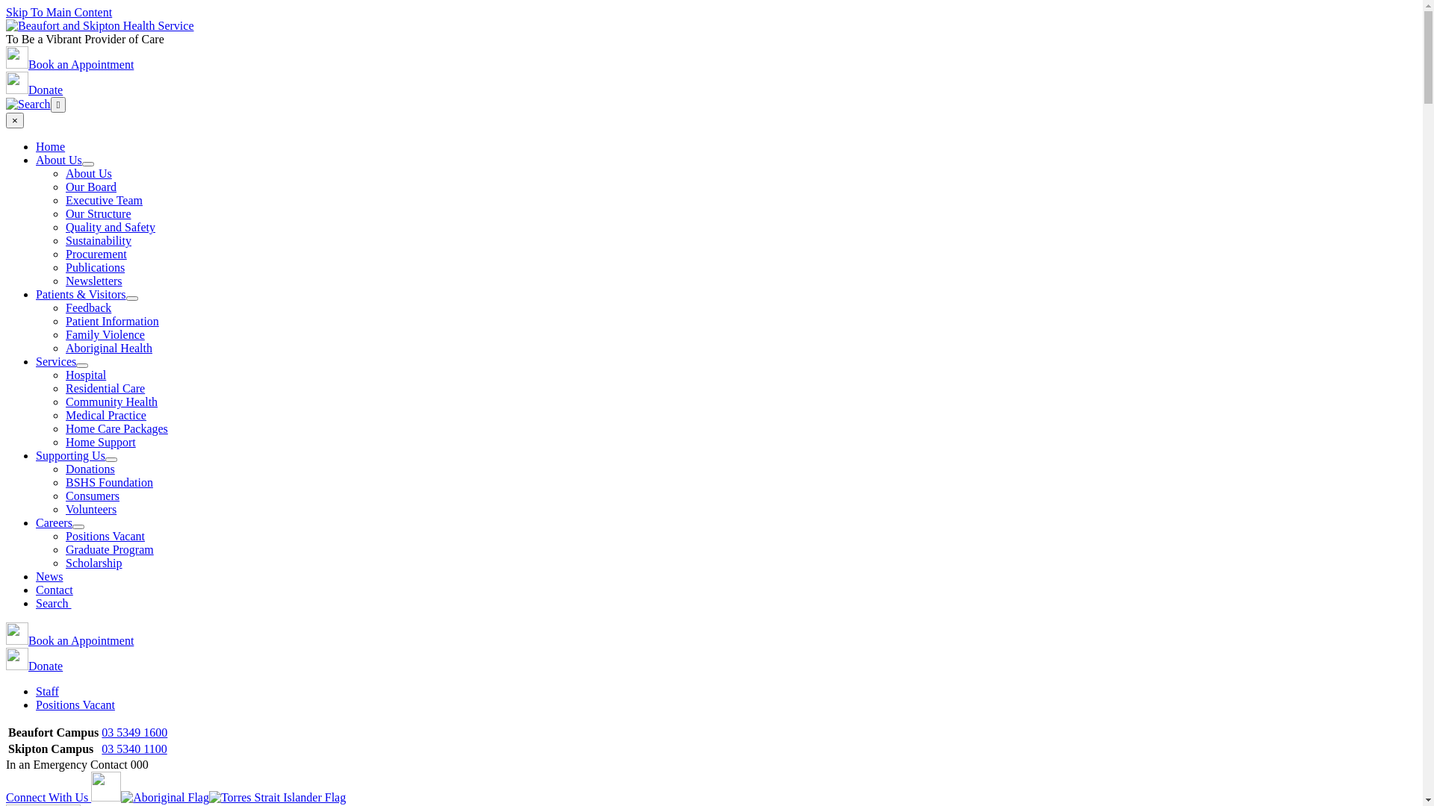  I want to click on Newsletters, so click(94, 281).